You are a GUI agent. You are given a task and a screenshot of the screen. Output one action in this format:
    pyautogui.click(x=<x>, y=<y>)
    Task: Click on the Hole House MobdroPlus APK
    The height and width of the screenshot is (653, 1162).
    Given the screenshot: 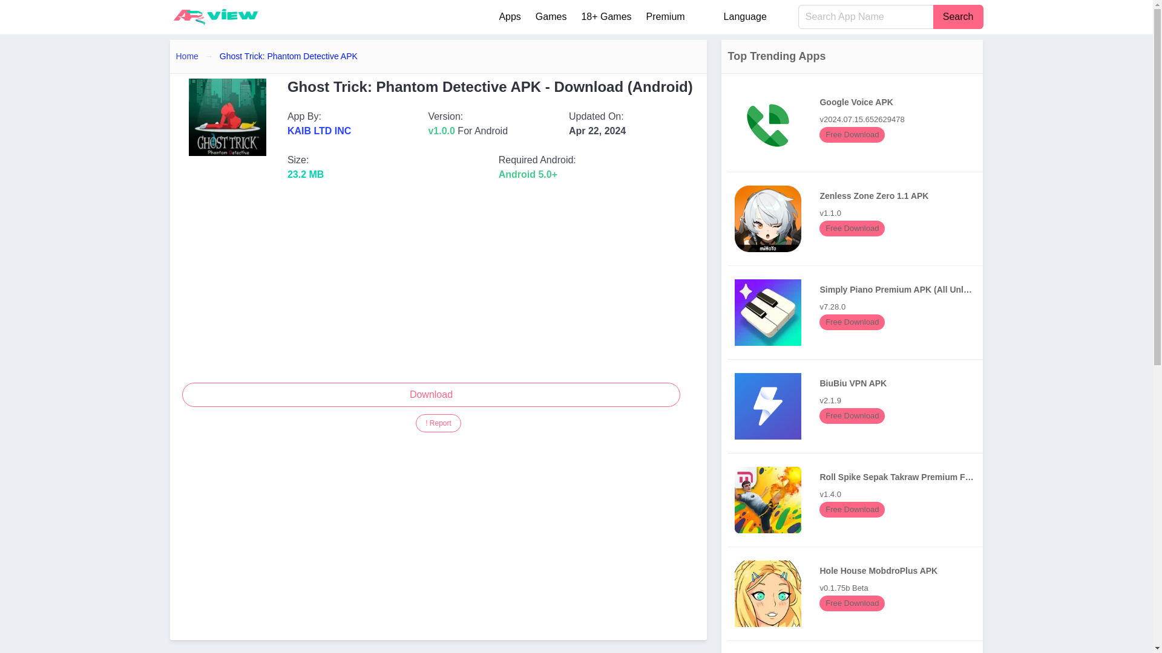 What is the action you would take?
    pyautogui.click(x=858, y=651)
    